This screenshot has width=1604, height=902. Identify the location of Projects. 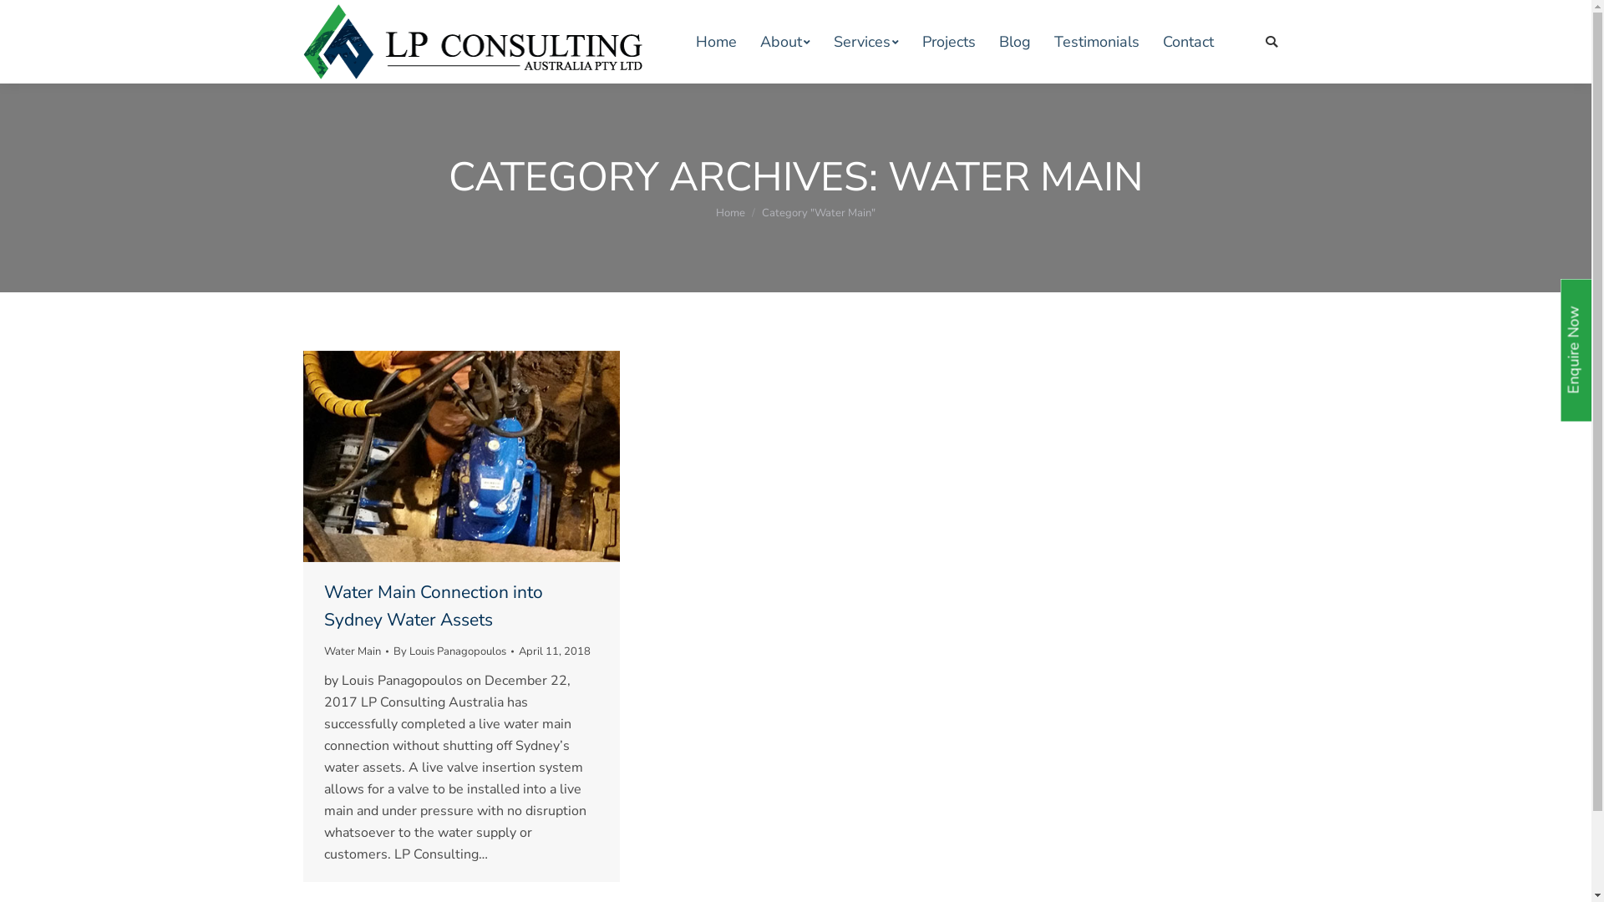
(949, 42).